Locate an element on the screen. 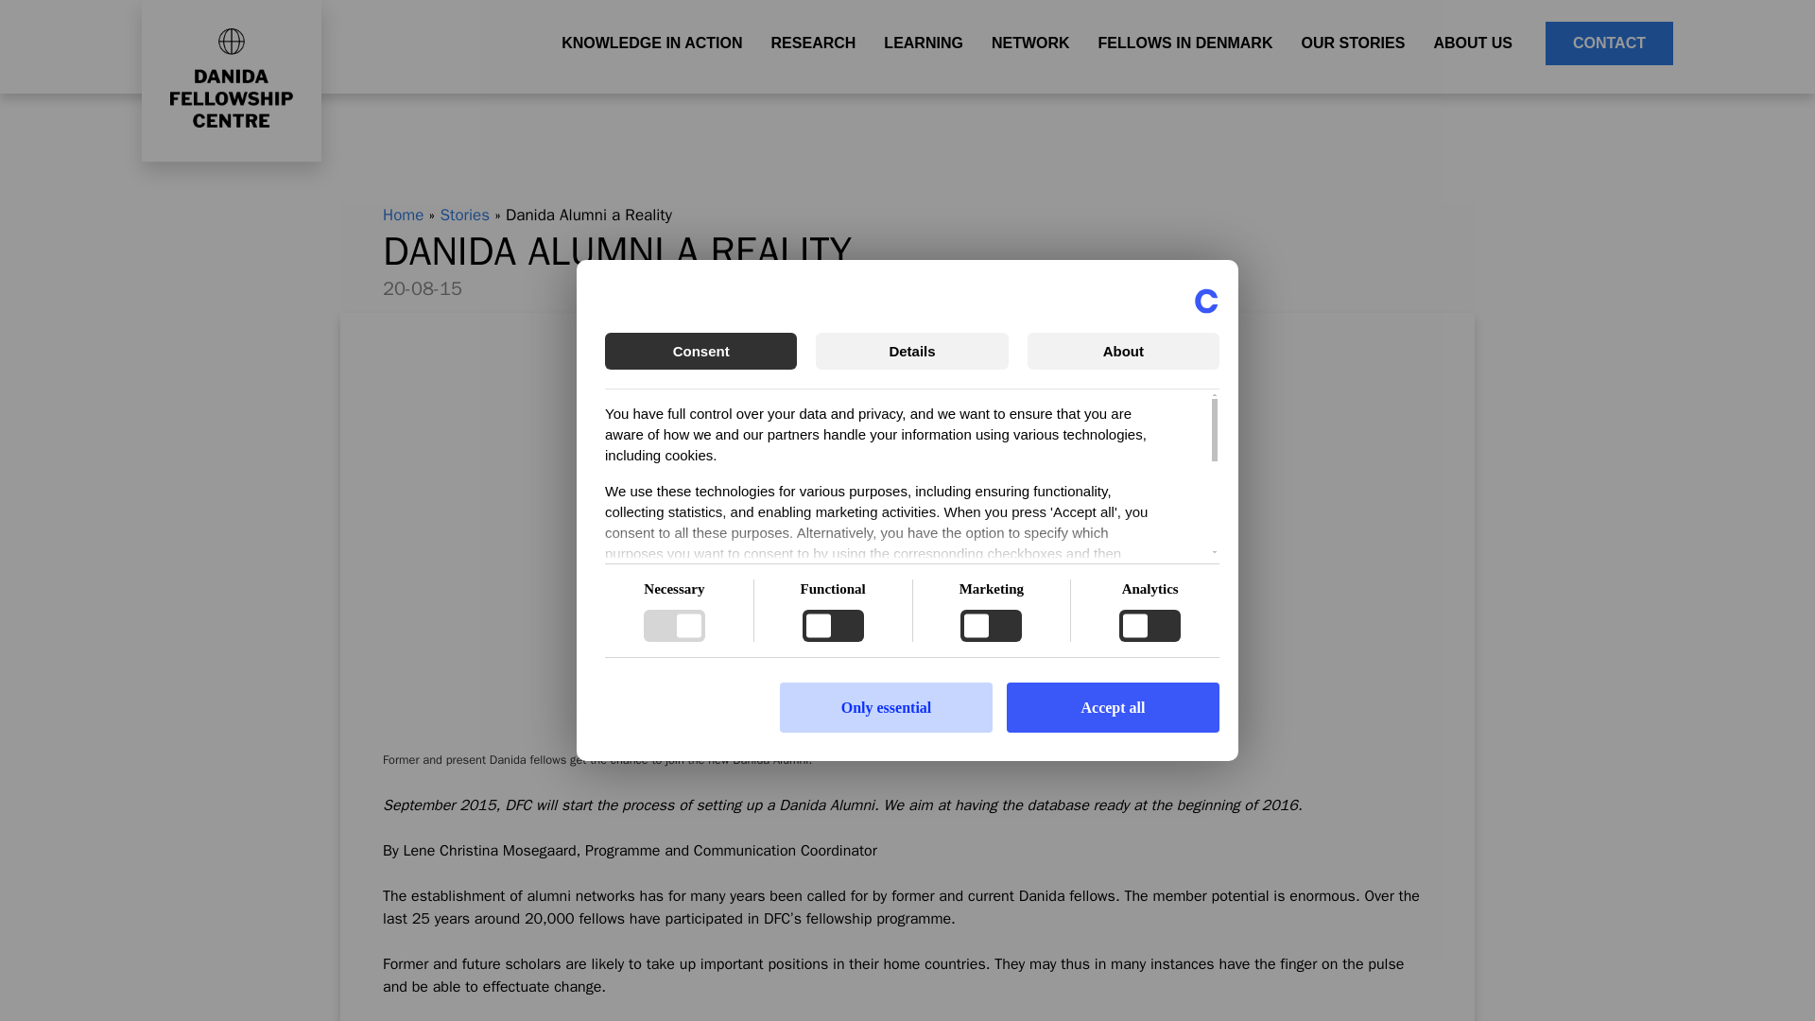  RESEARCH is located at coordinates (813, 42).